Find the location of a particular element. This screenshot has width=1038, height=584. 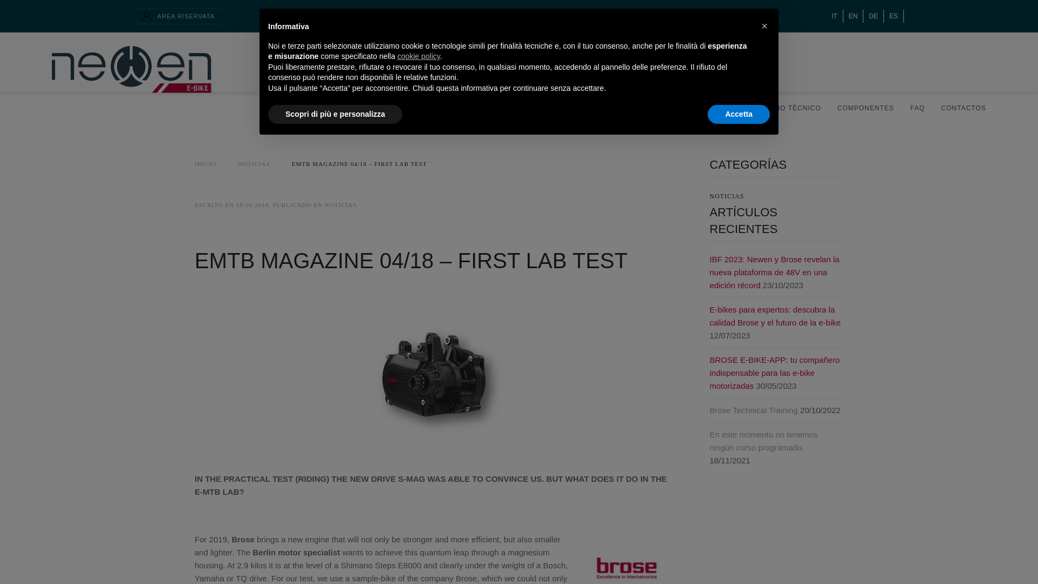

DE is located at coordinates (873, 16).